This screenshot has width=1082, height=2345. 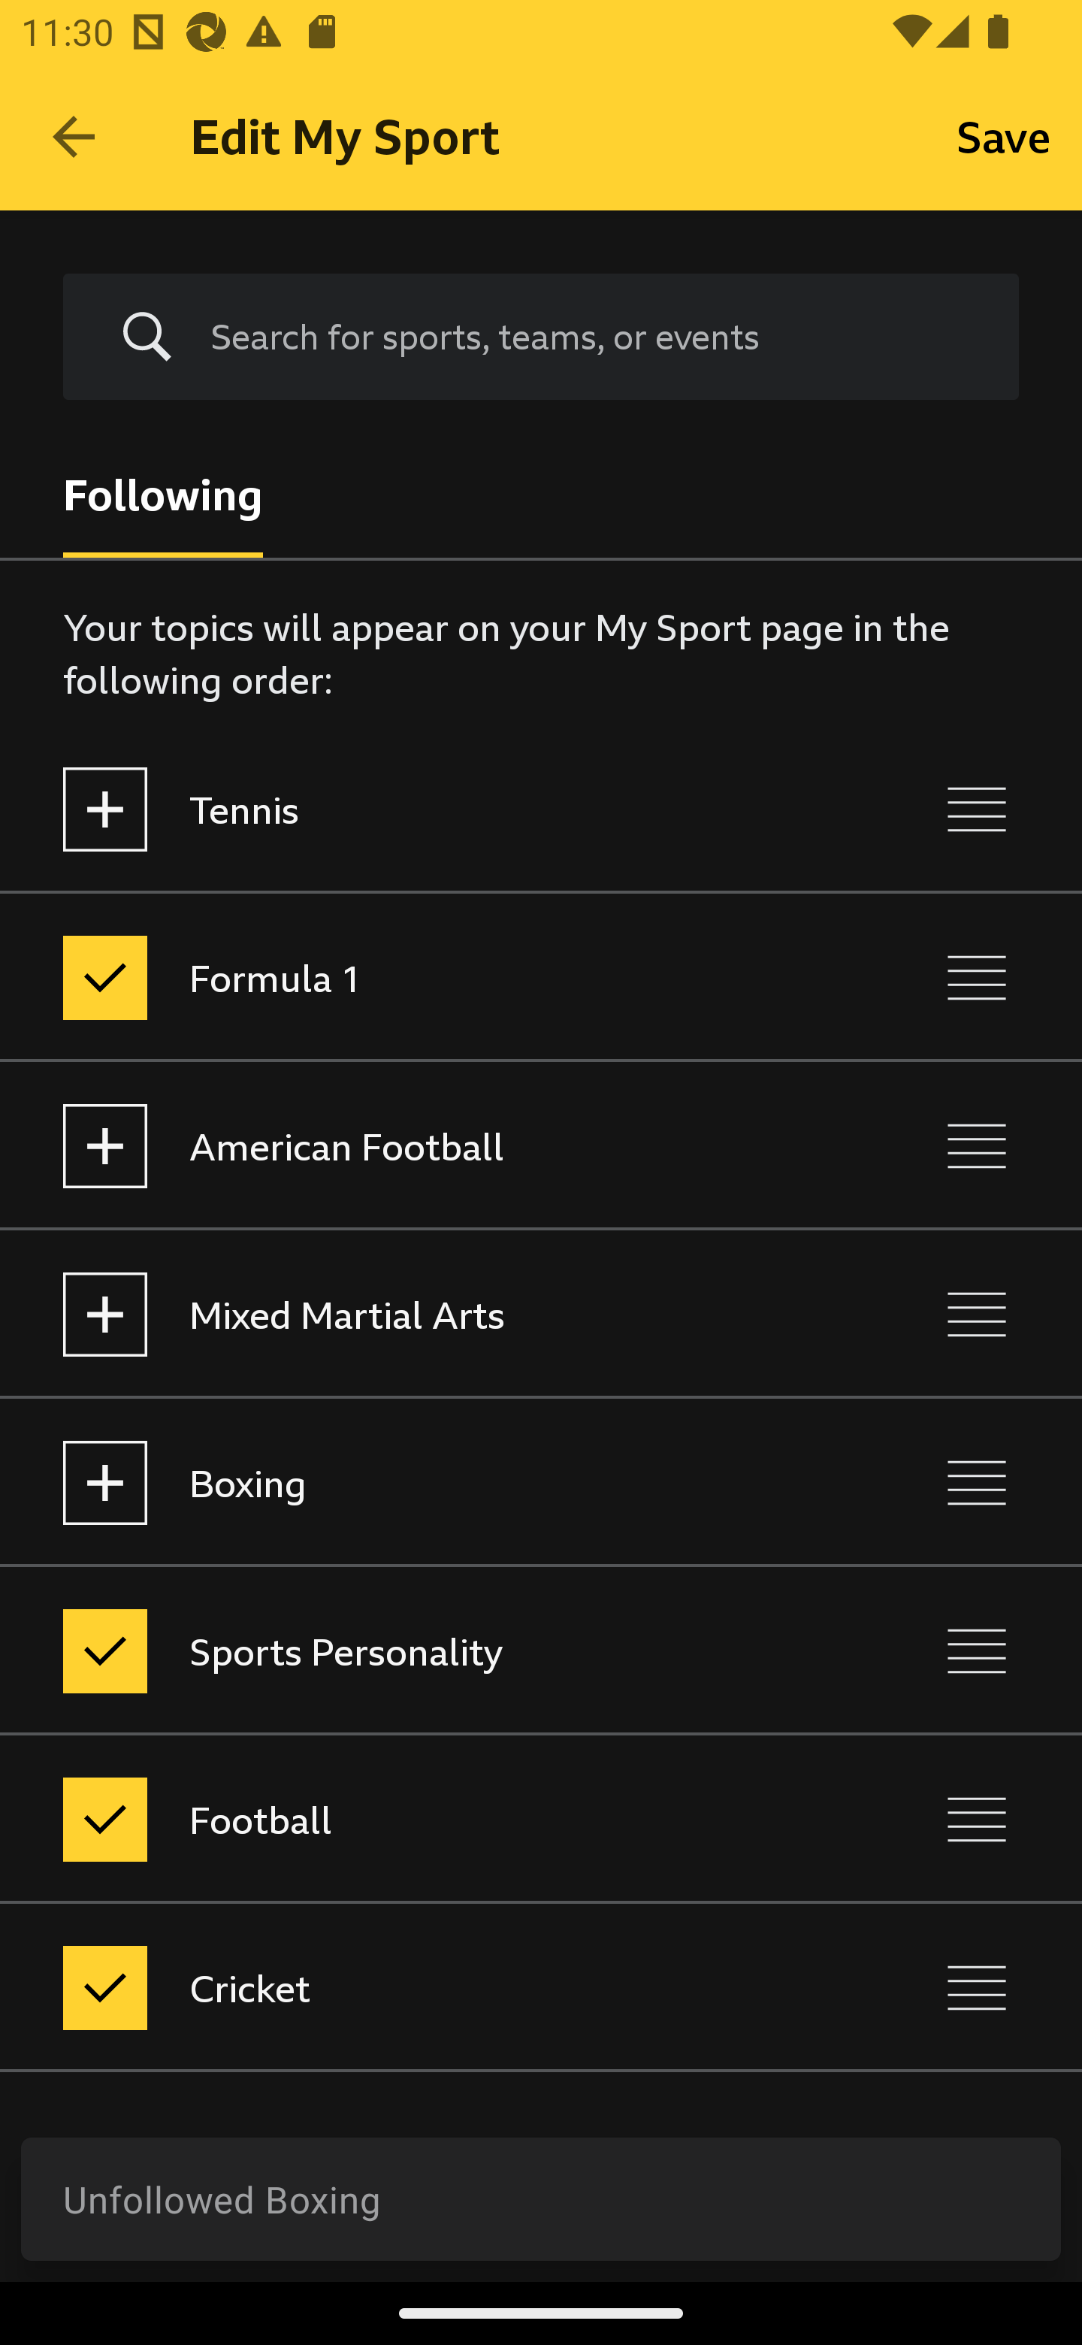 I want to click on Reorder Mixed Martial Arts, so click(x=977, y=1314).